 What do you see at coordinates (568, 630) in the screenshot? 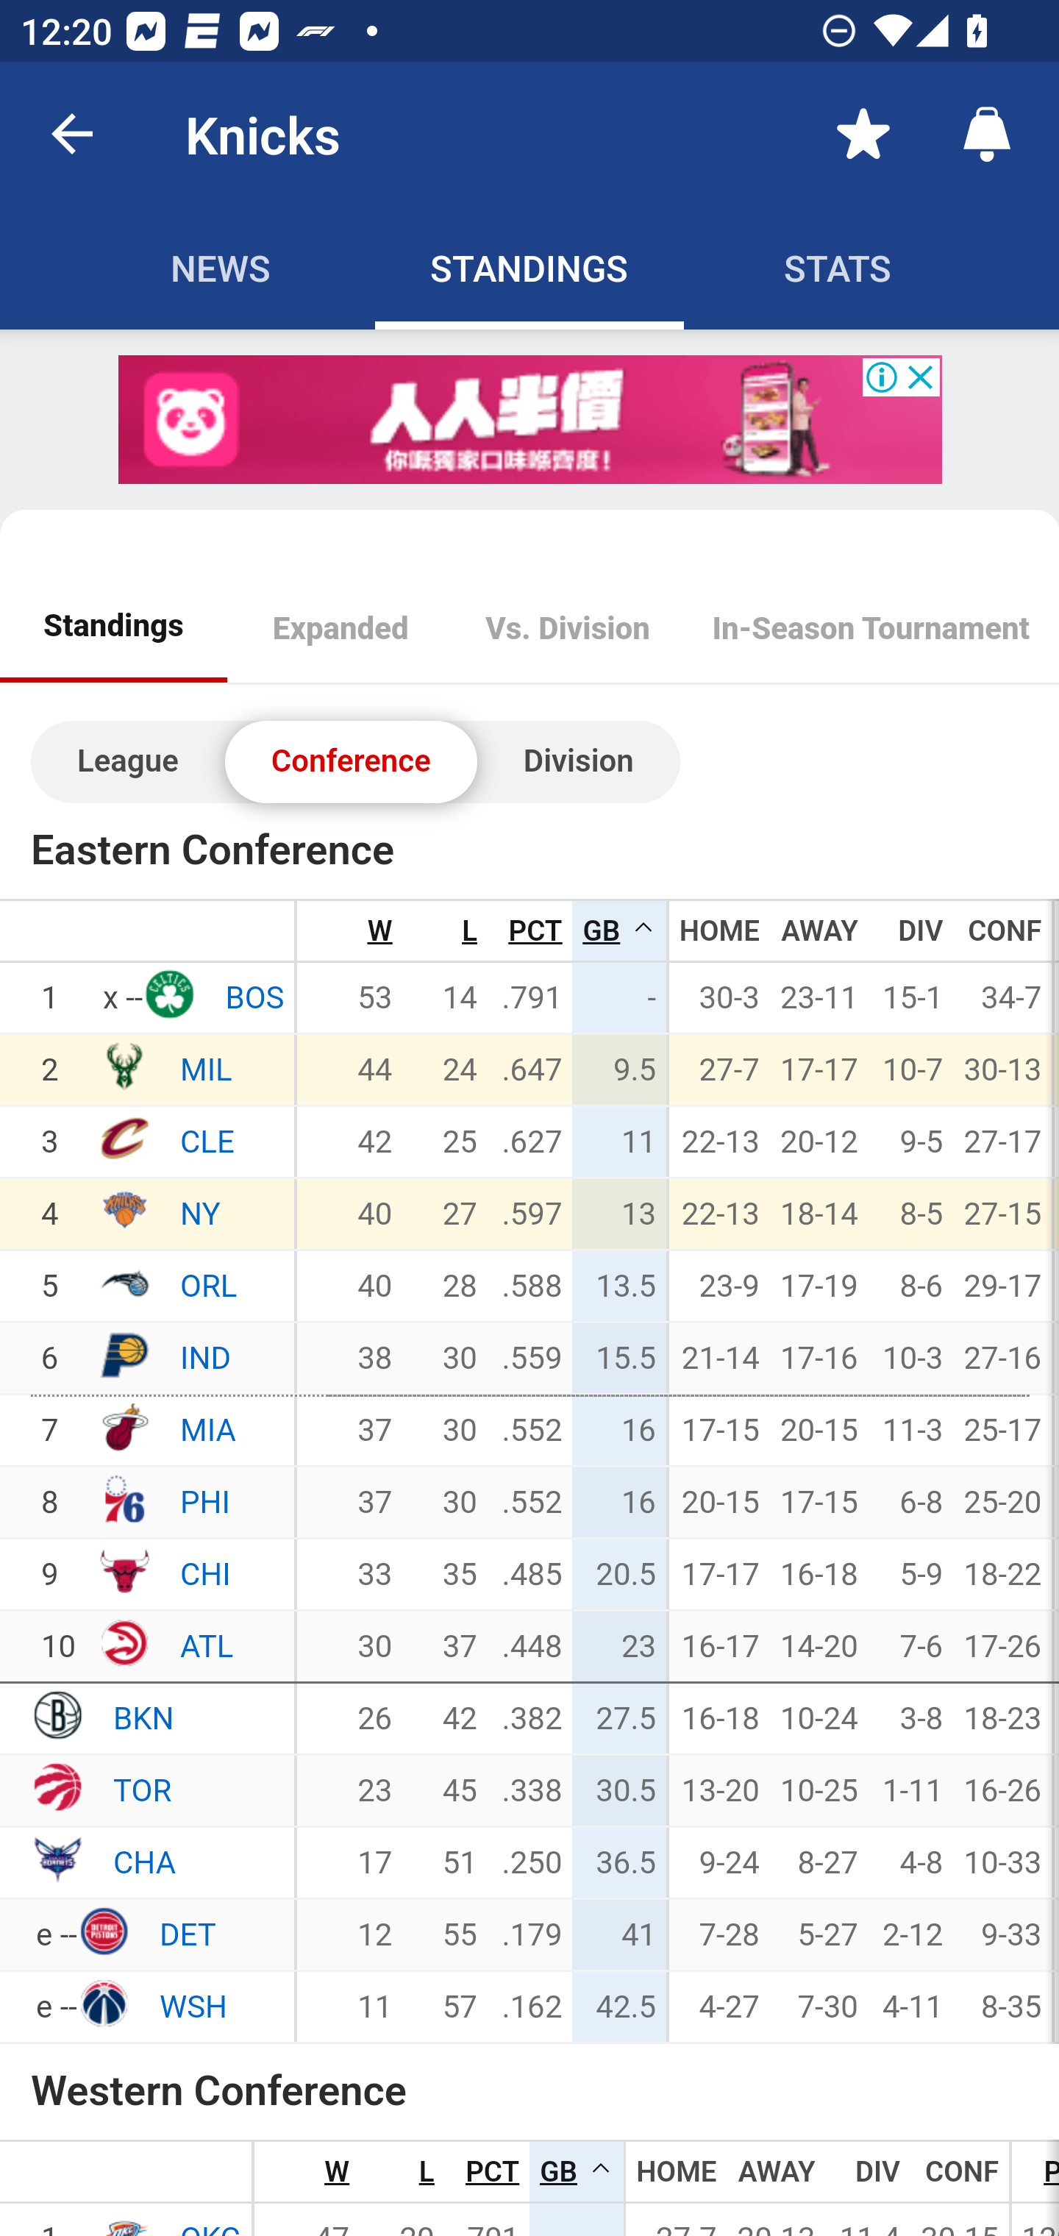
I see `Vs. Division Vs. Division Vs. Division` at bounding box center [568, 630].